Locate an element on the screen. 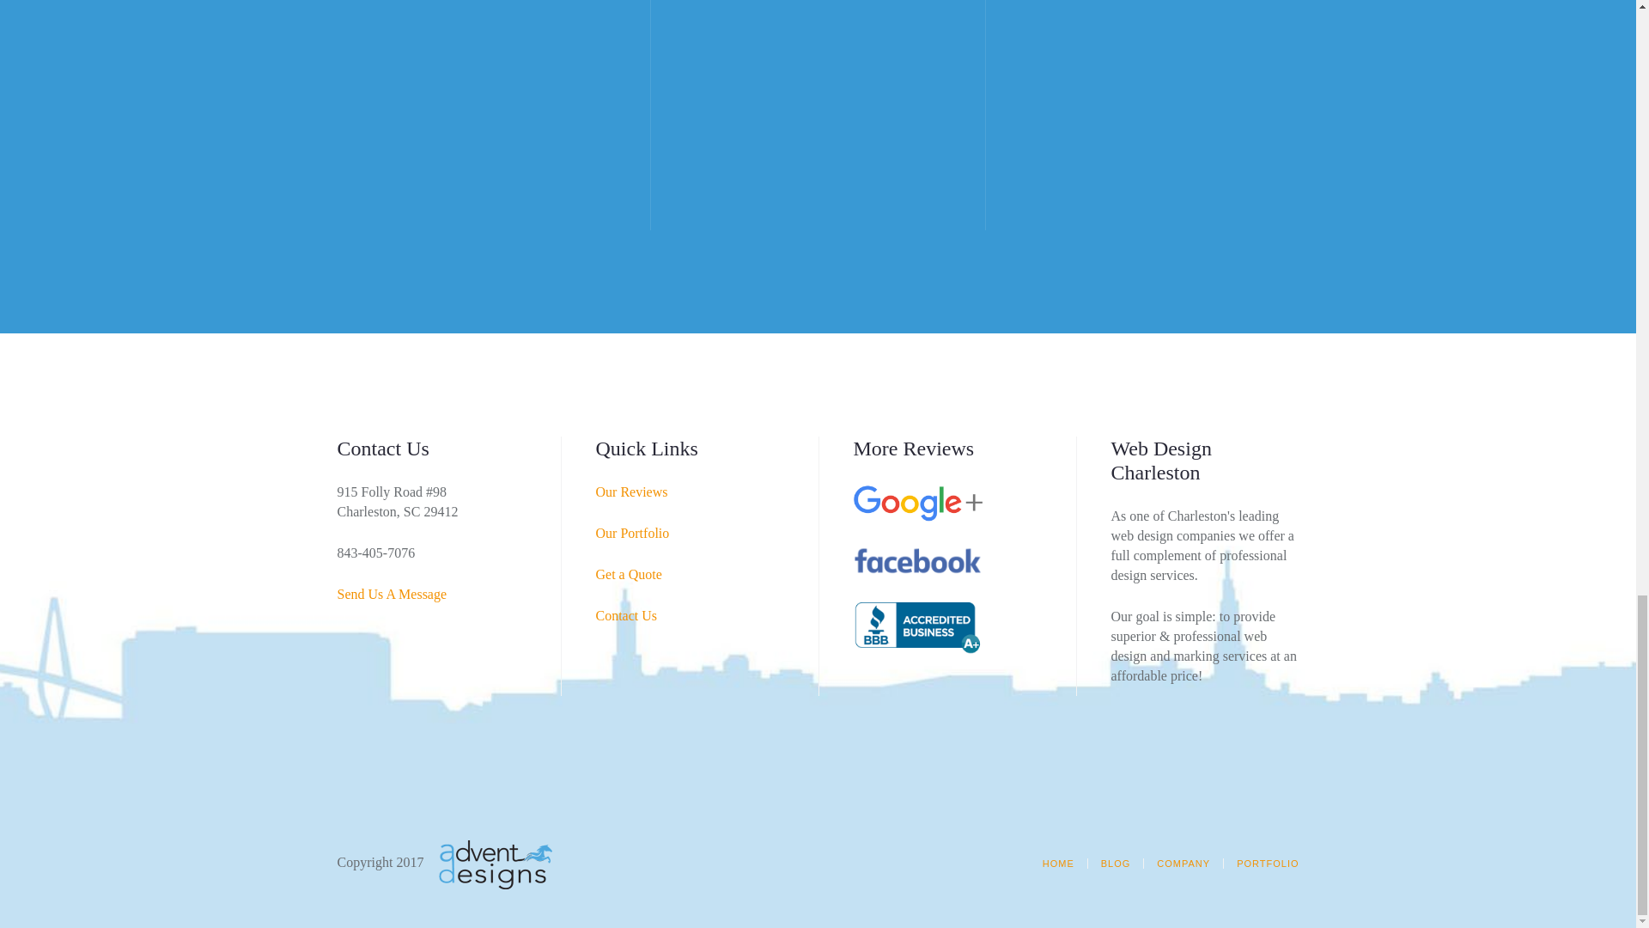 This screenshot has width=1649, height=928. Advent Designs Portfolio is located at coordinates (632, 533).